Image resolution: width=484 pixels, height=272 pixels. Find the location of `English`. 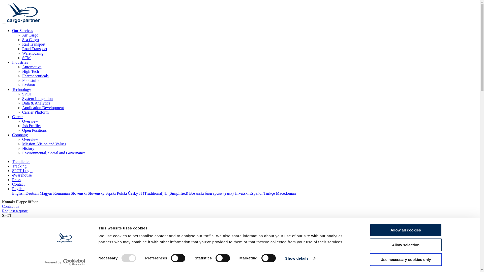

English is located at coordinates (19, 193).